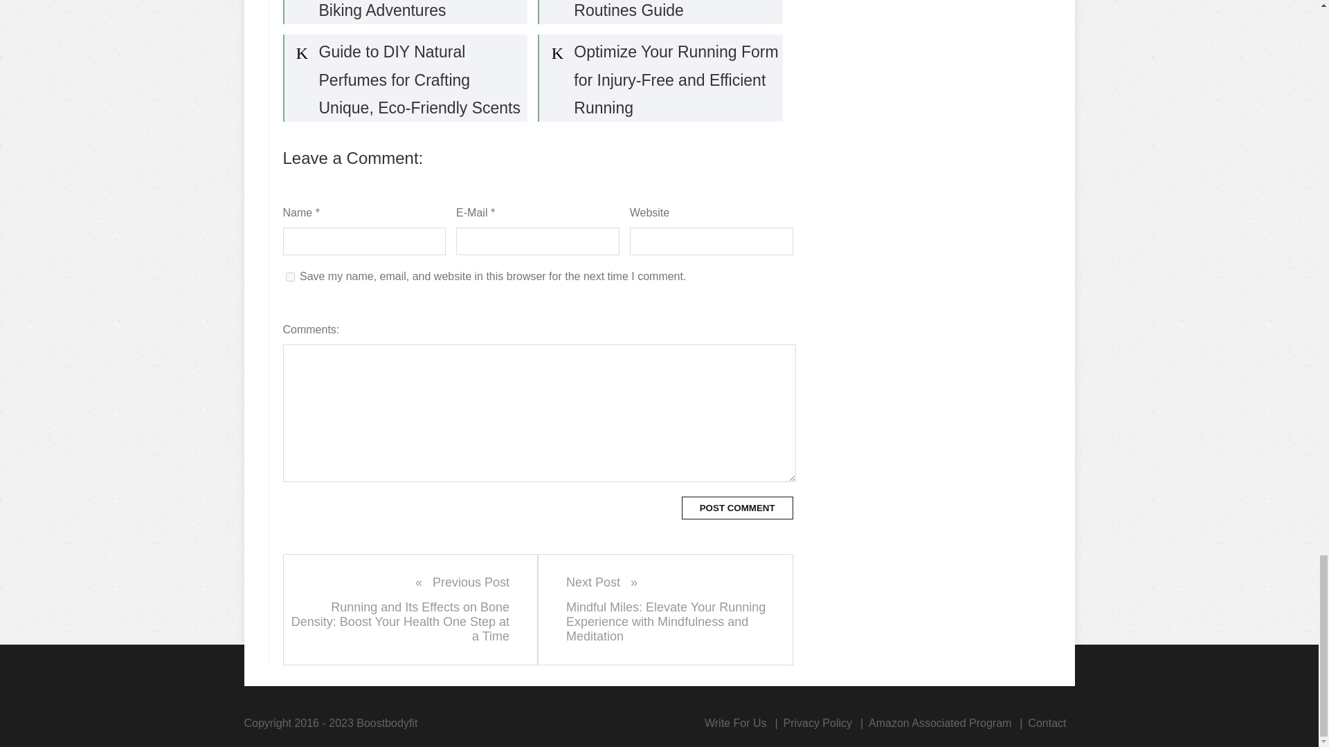 The height and width of the screenshot is (747, 1329). I want to click on Privacy Policy, so click(817, 723).